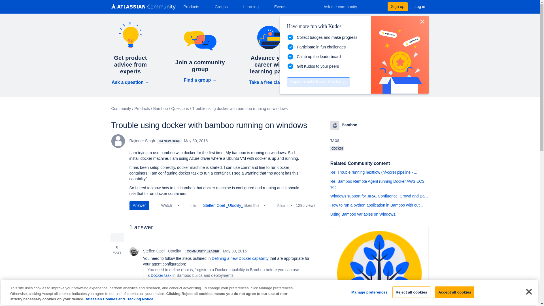 The image size is (544, 306). I want to click on Atlassian Community logo, so click(143, 7).